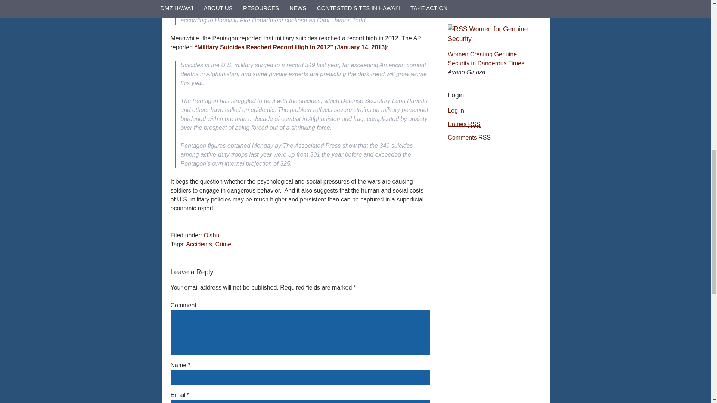 The width and height of the screenshot is (717, 403). Describe the element at coordinates (484, 137) in the screenshot. I see `Really Simple Syndication` at that location.